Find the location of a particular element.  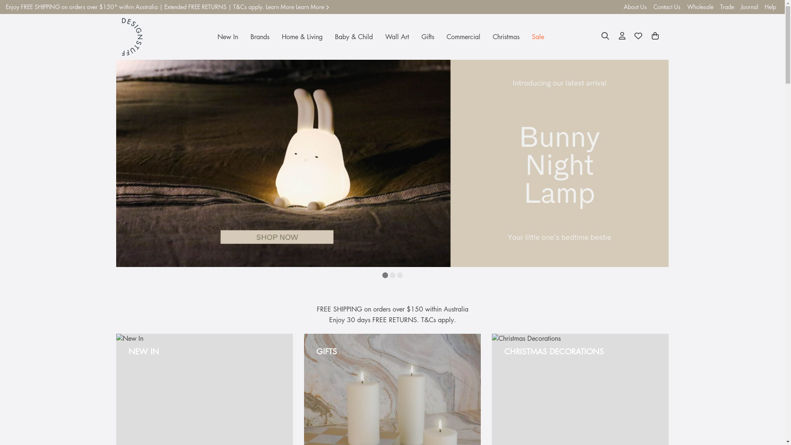

Baby & Child is located at coordinates (354, 37).